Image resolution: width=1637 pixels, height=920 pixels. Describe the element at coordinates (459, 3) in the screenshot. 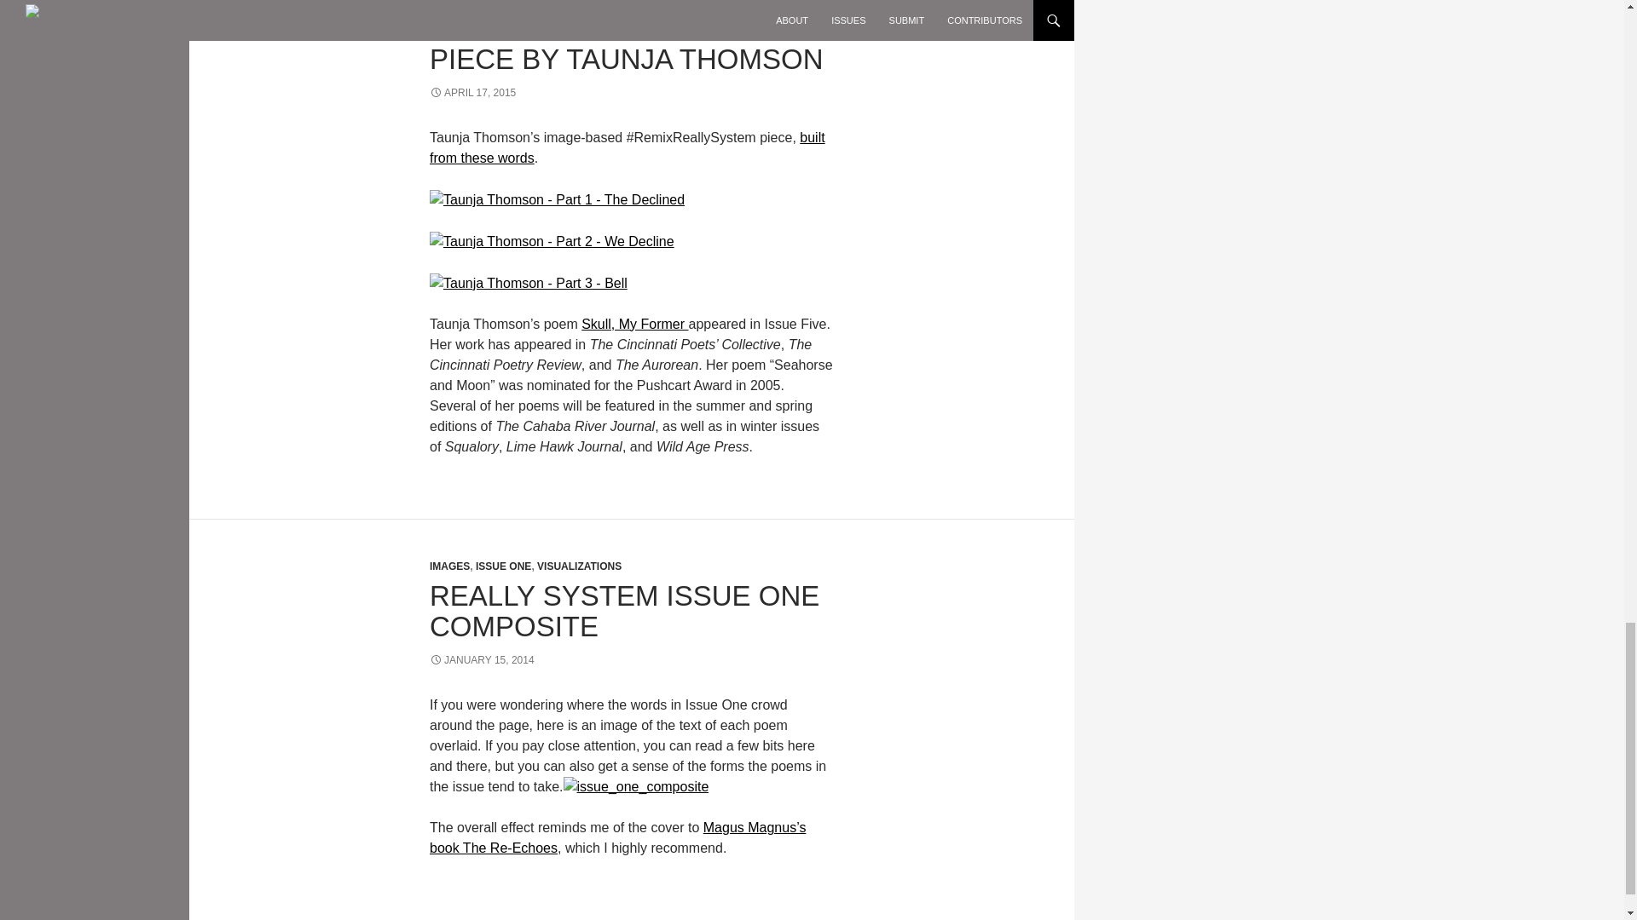

I see `TEXT FILES` at that location.